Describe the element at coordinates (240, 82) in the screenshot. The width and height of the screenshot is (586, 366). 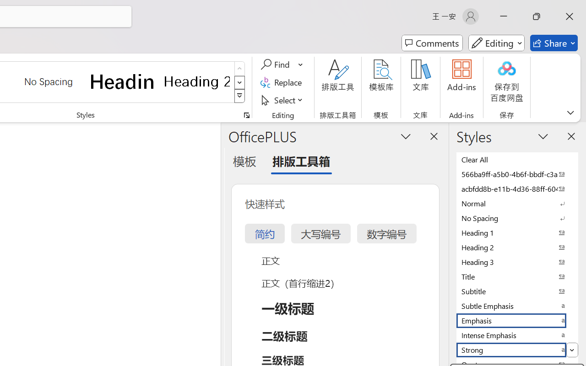
I see `Row Down` at that location.